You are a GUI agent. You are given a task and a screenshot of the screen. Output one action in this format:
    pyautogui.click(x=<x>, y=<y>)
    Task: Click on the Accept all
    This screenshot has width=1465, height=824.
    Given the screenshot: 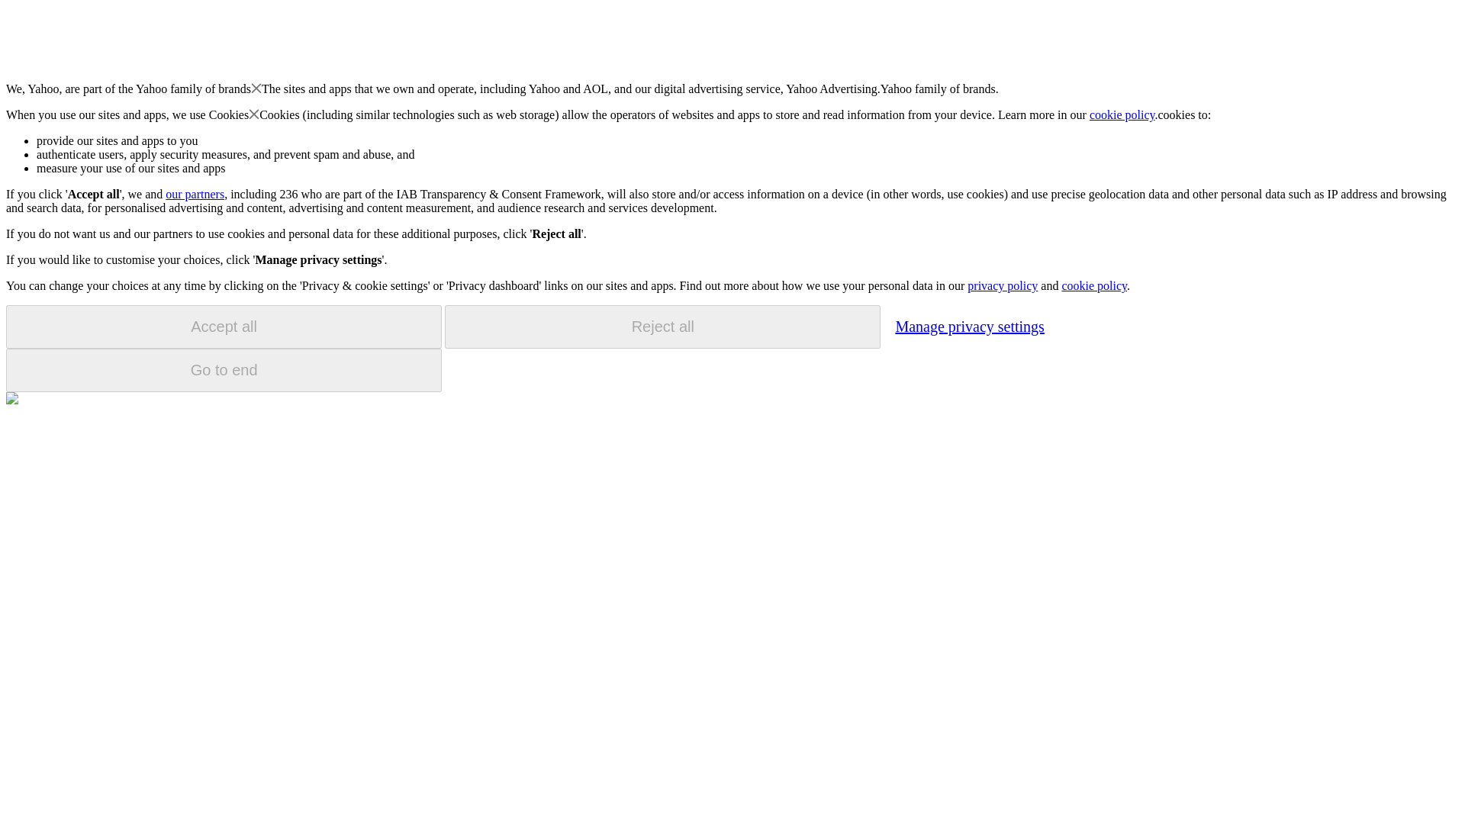 What is the action you would take?
    pyautogui.click(x=224, y=327)
    